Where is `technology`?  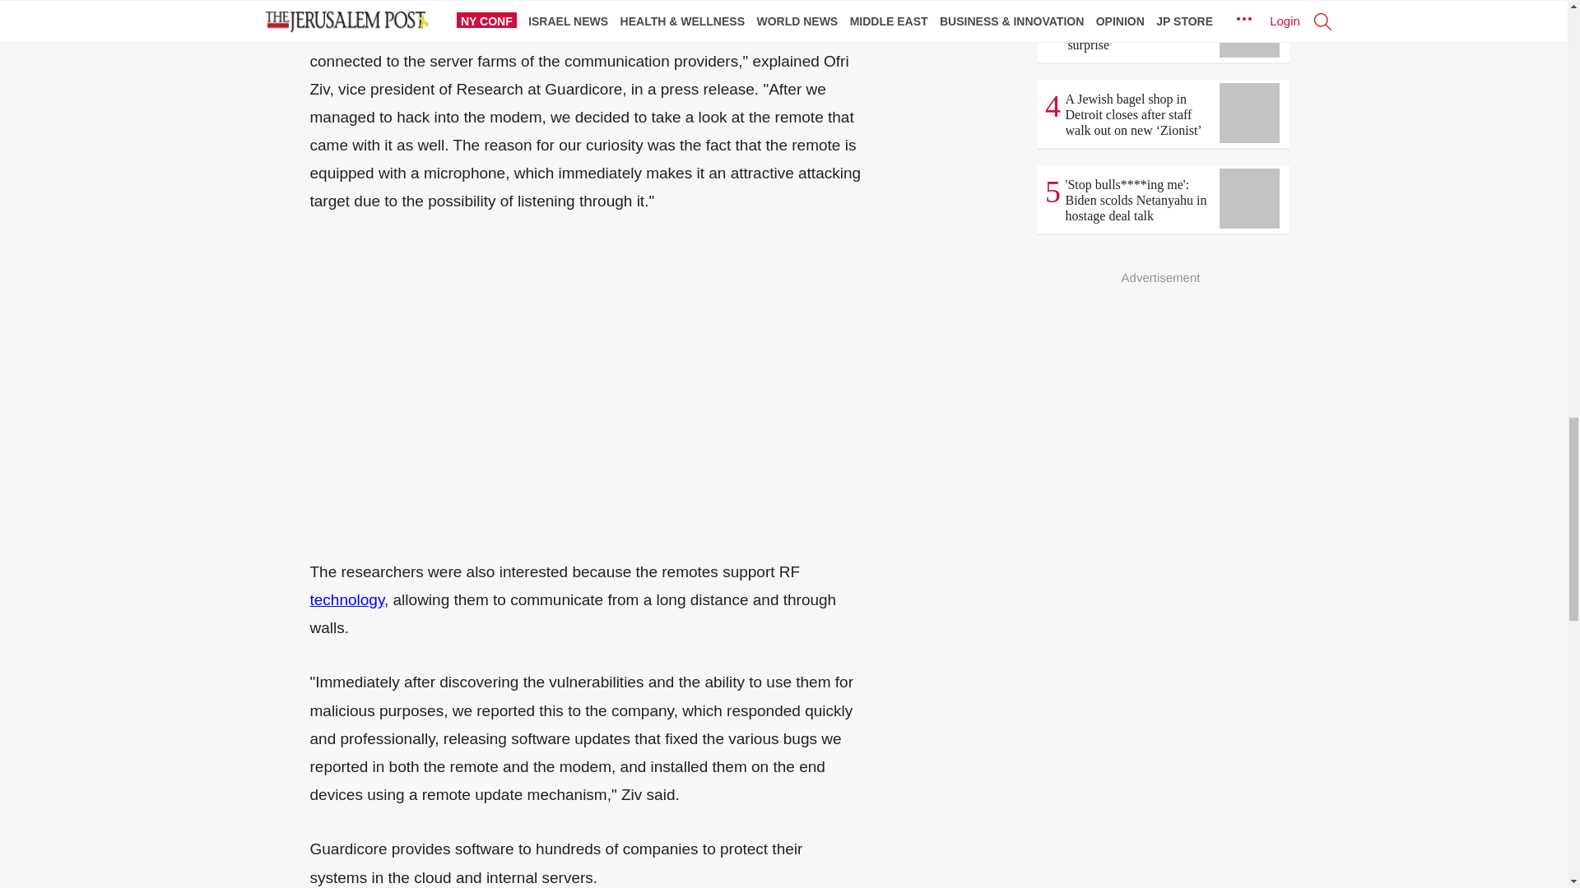 technology is located at coordinates (346, 599).